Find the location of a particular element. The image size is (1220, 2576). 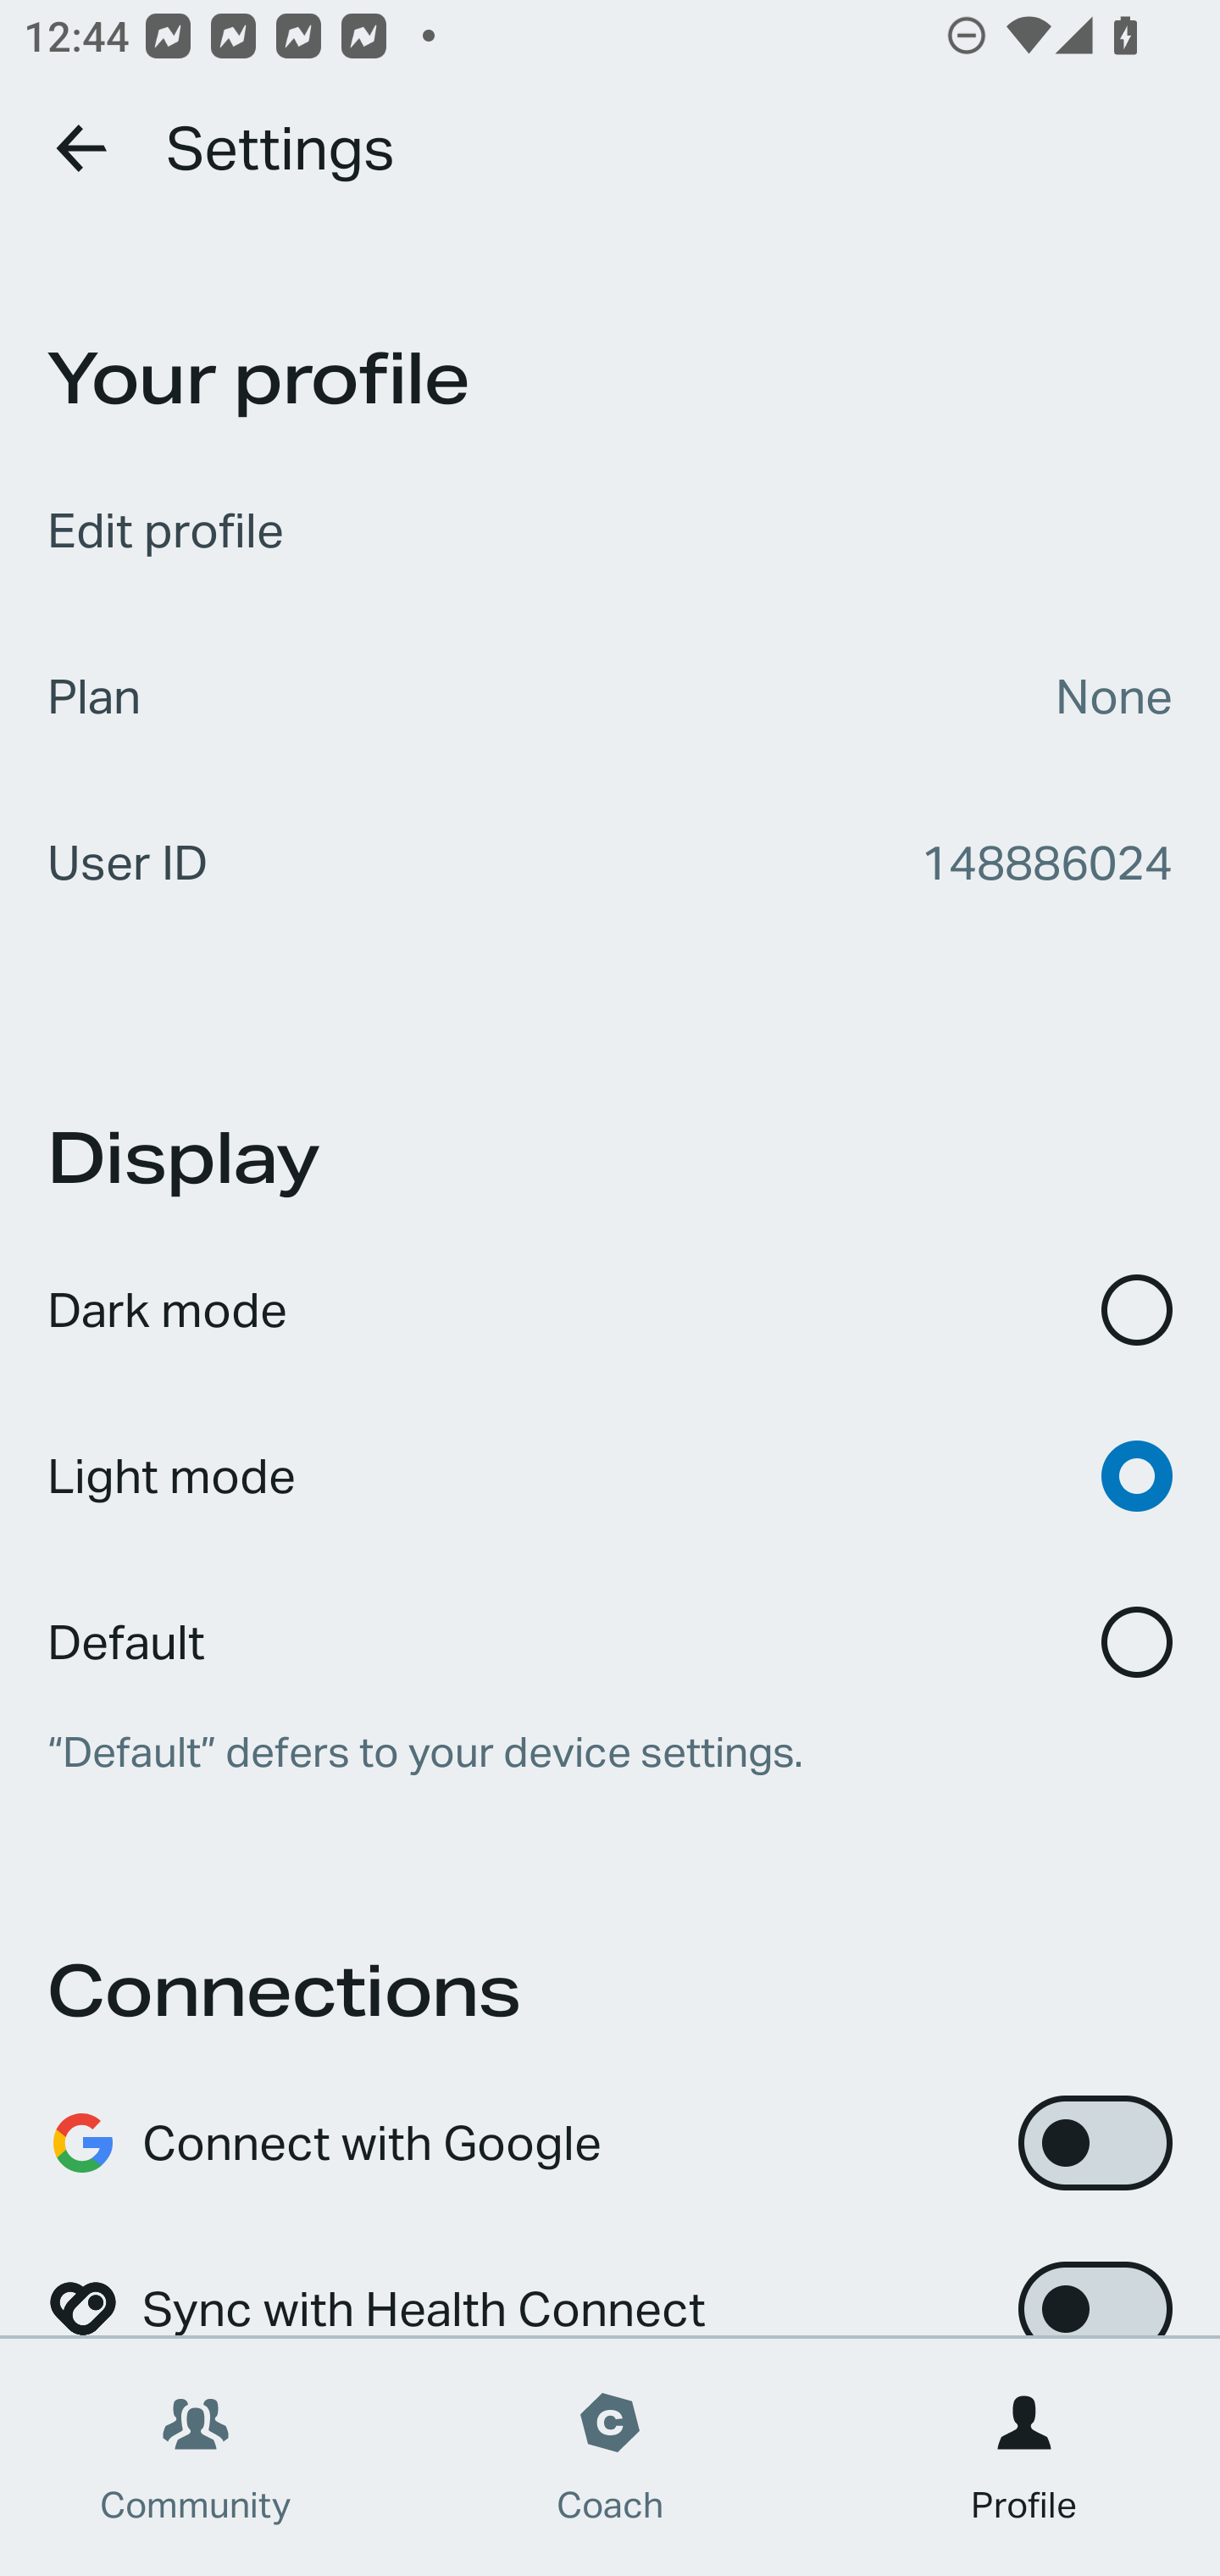

Go back is located at coordinates (83, 147).